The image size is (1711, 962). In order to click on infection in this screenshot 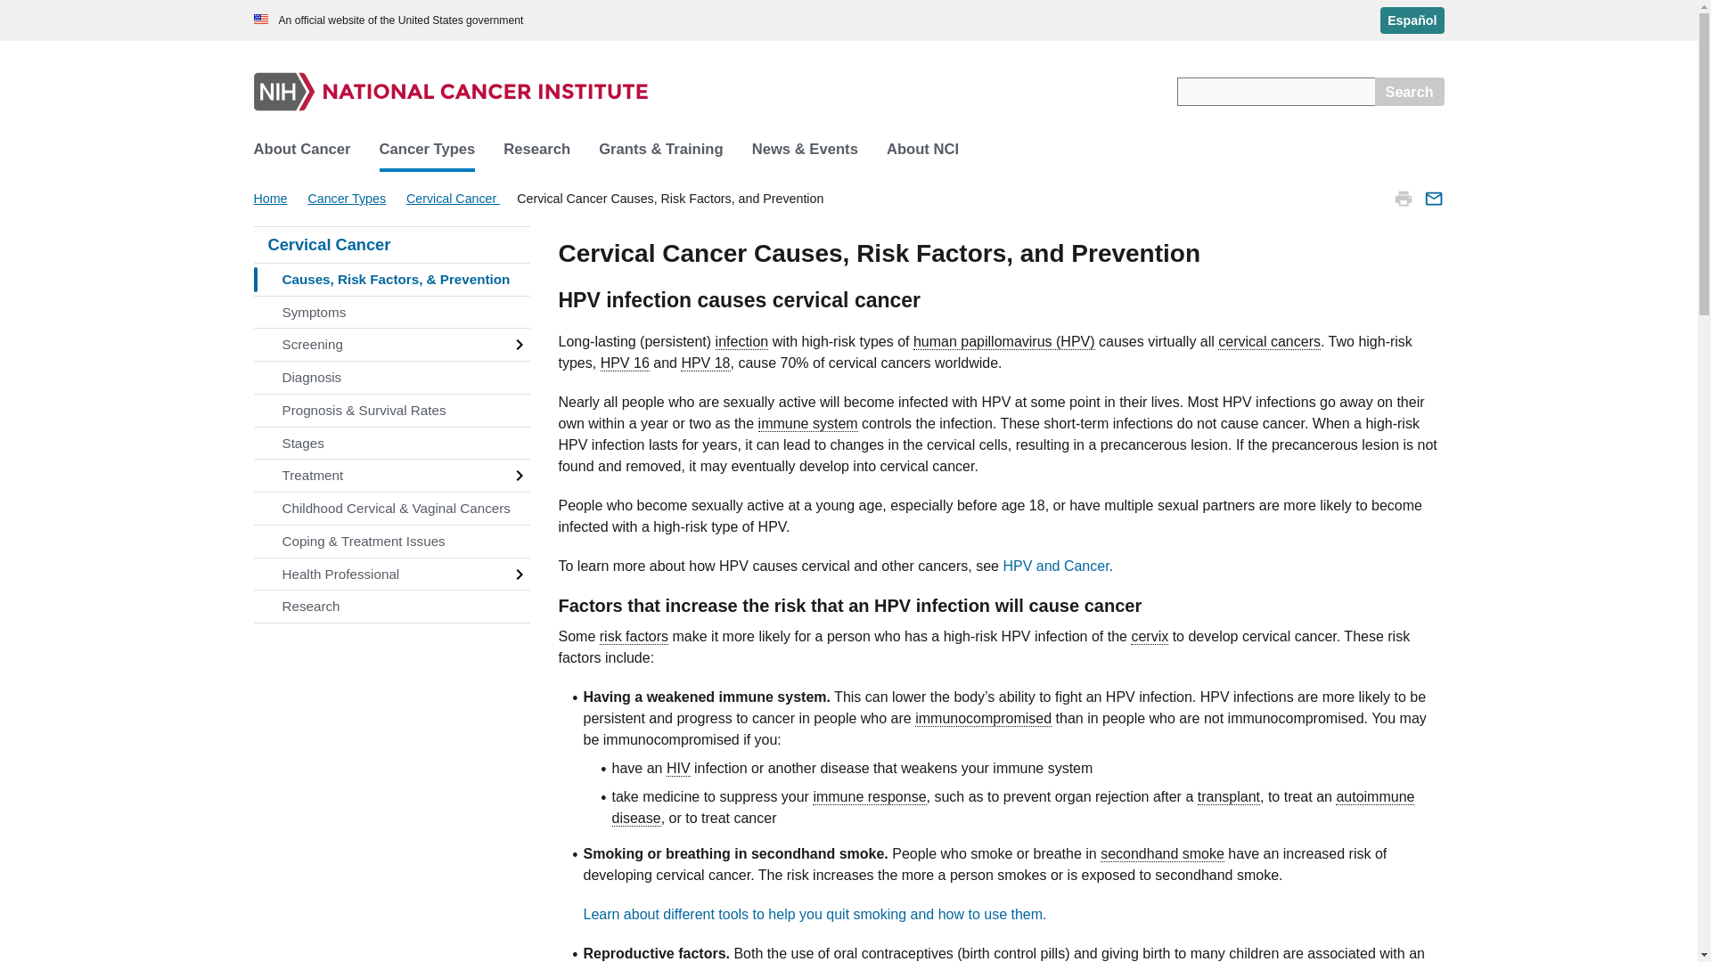, I will do `click(741, 342)`.